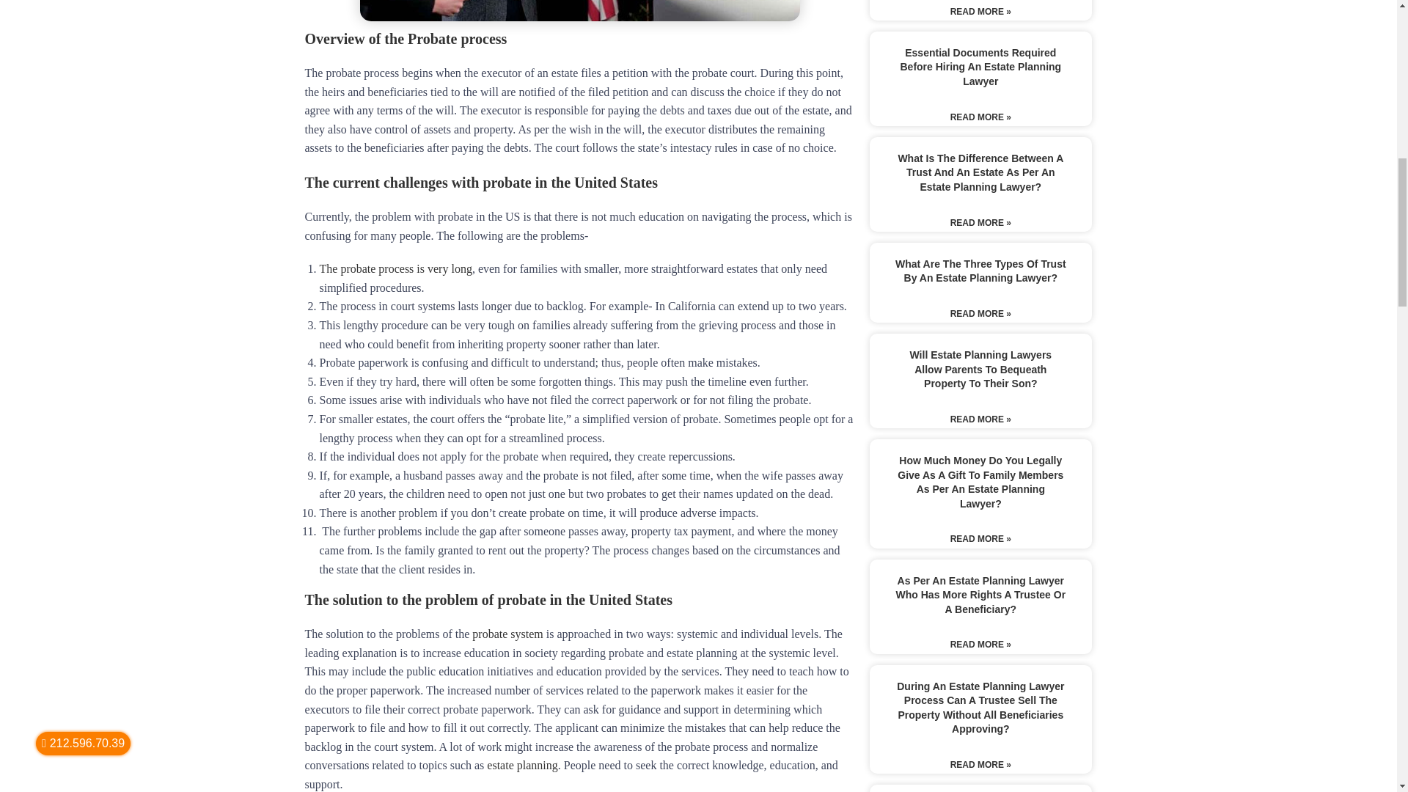 This screenshot has height=792, width=1408. I want to click on estate planning, so click(522, 764).